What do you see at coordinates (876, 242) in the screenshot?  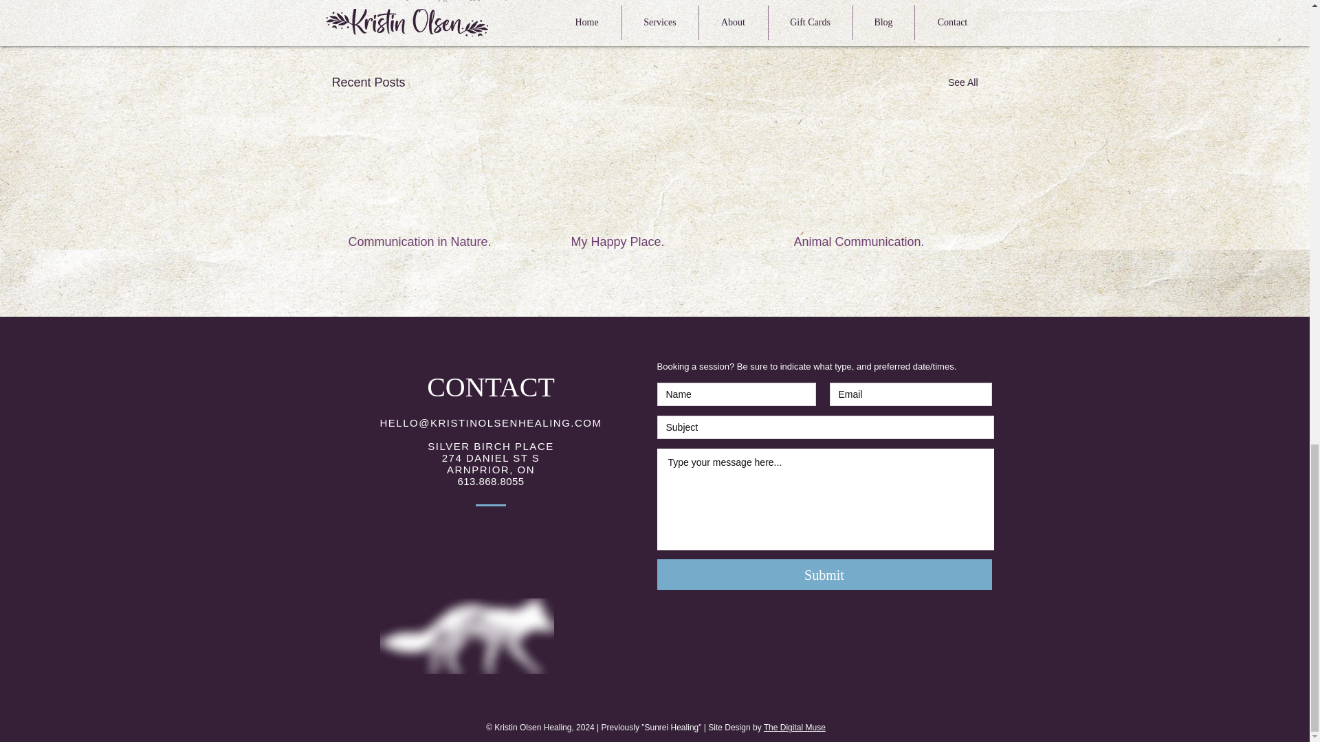 I see `Animal Communication.` at bounding box center [876, 242].